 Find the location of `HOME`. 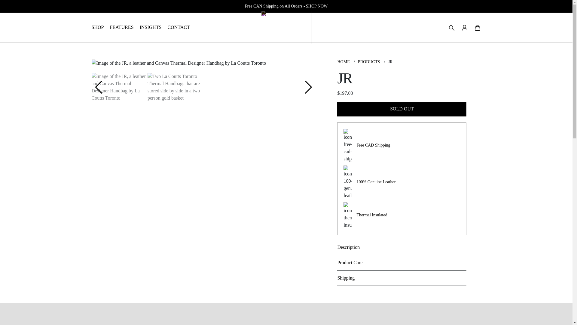

HOME is located at coordinates (343, 61).